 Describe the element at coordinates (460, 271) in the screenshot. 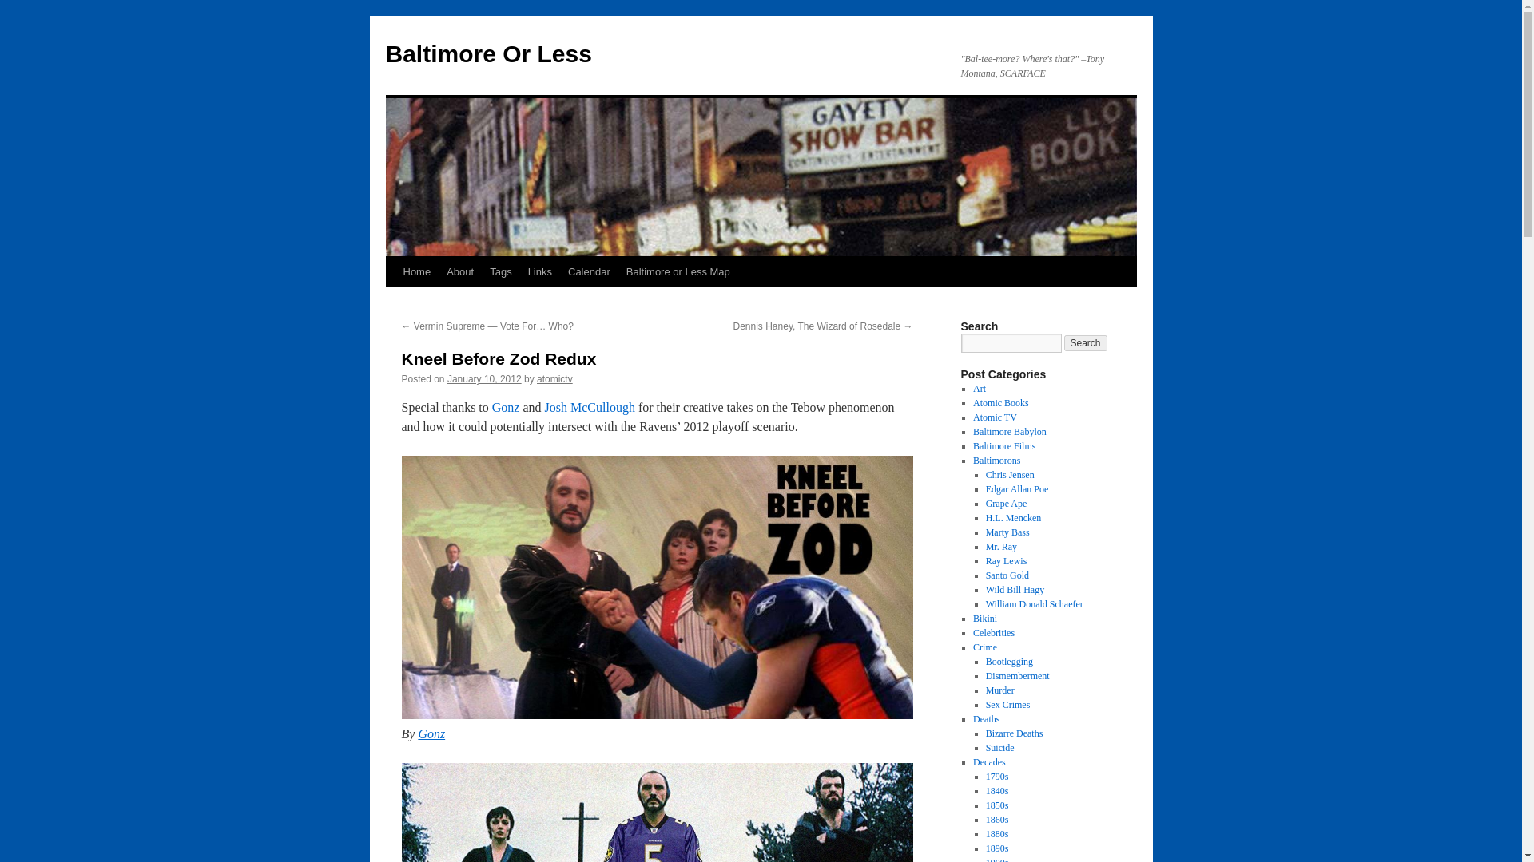

I see `About` at that location.